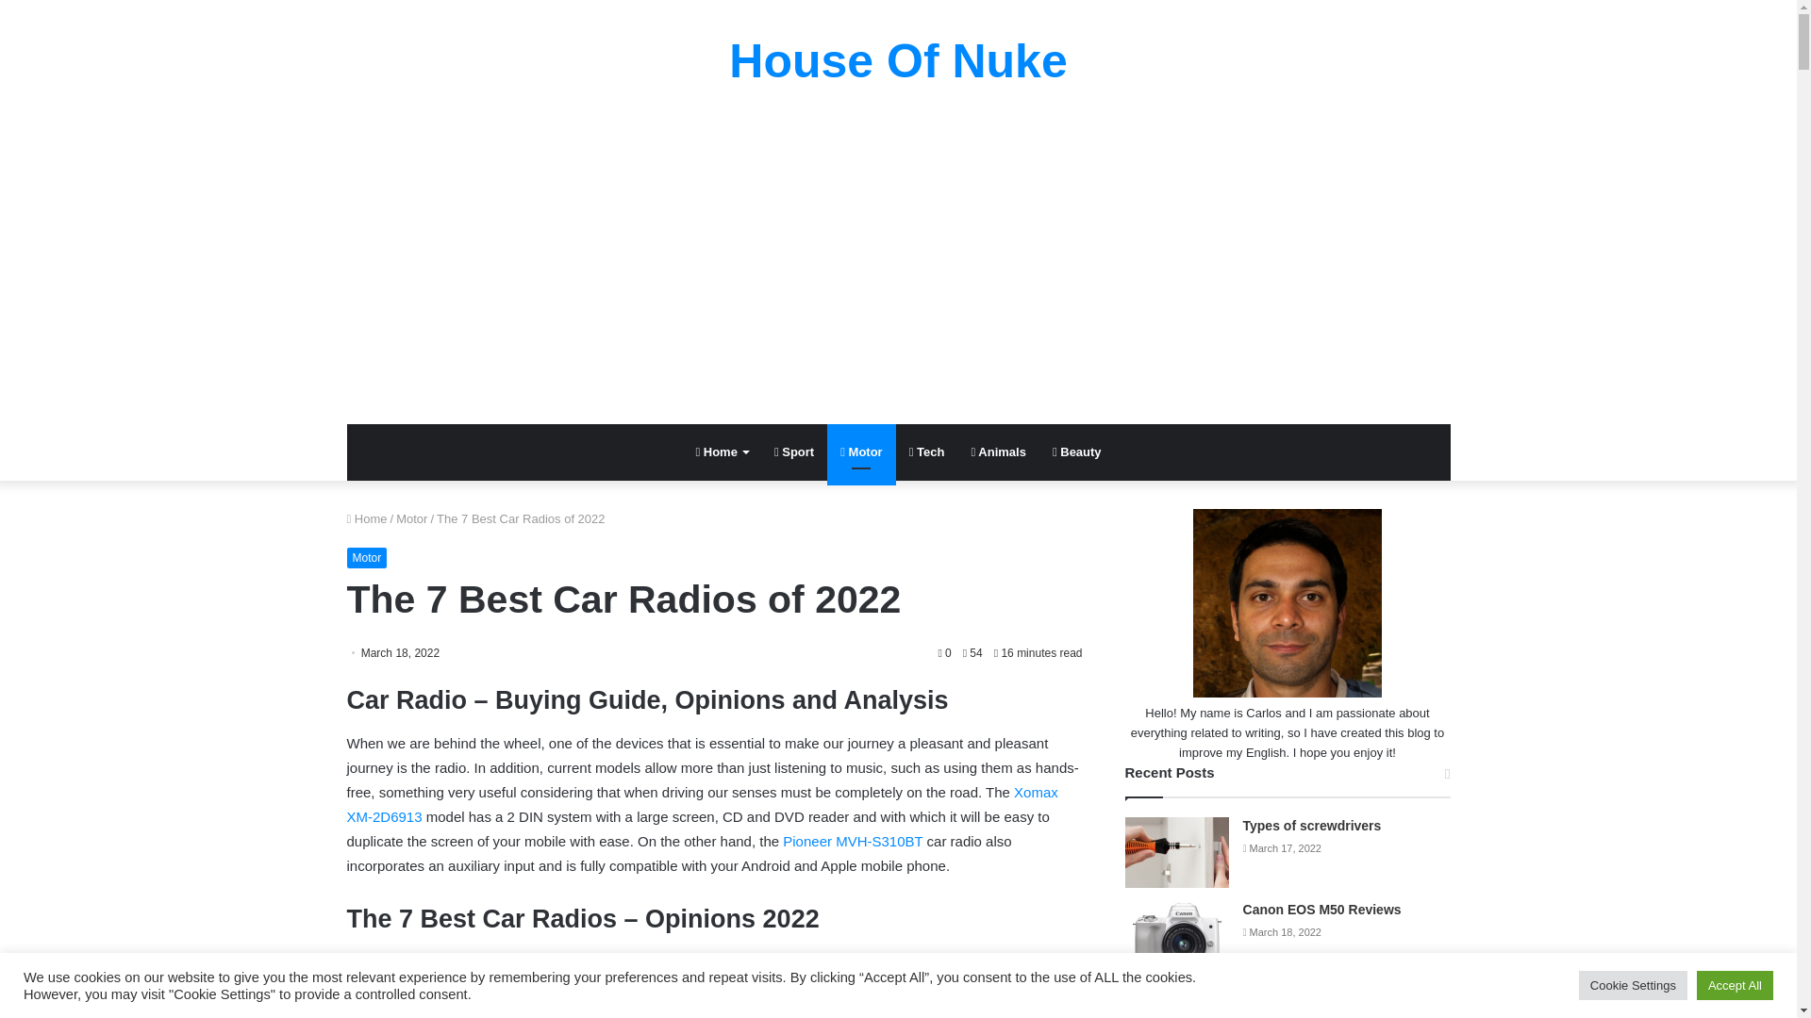 The height and width of the screenshot is (1018, 1811). I want to click on Motor, so click(367, 558).